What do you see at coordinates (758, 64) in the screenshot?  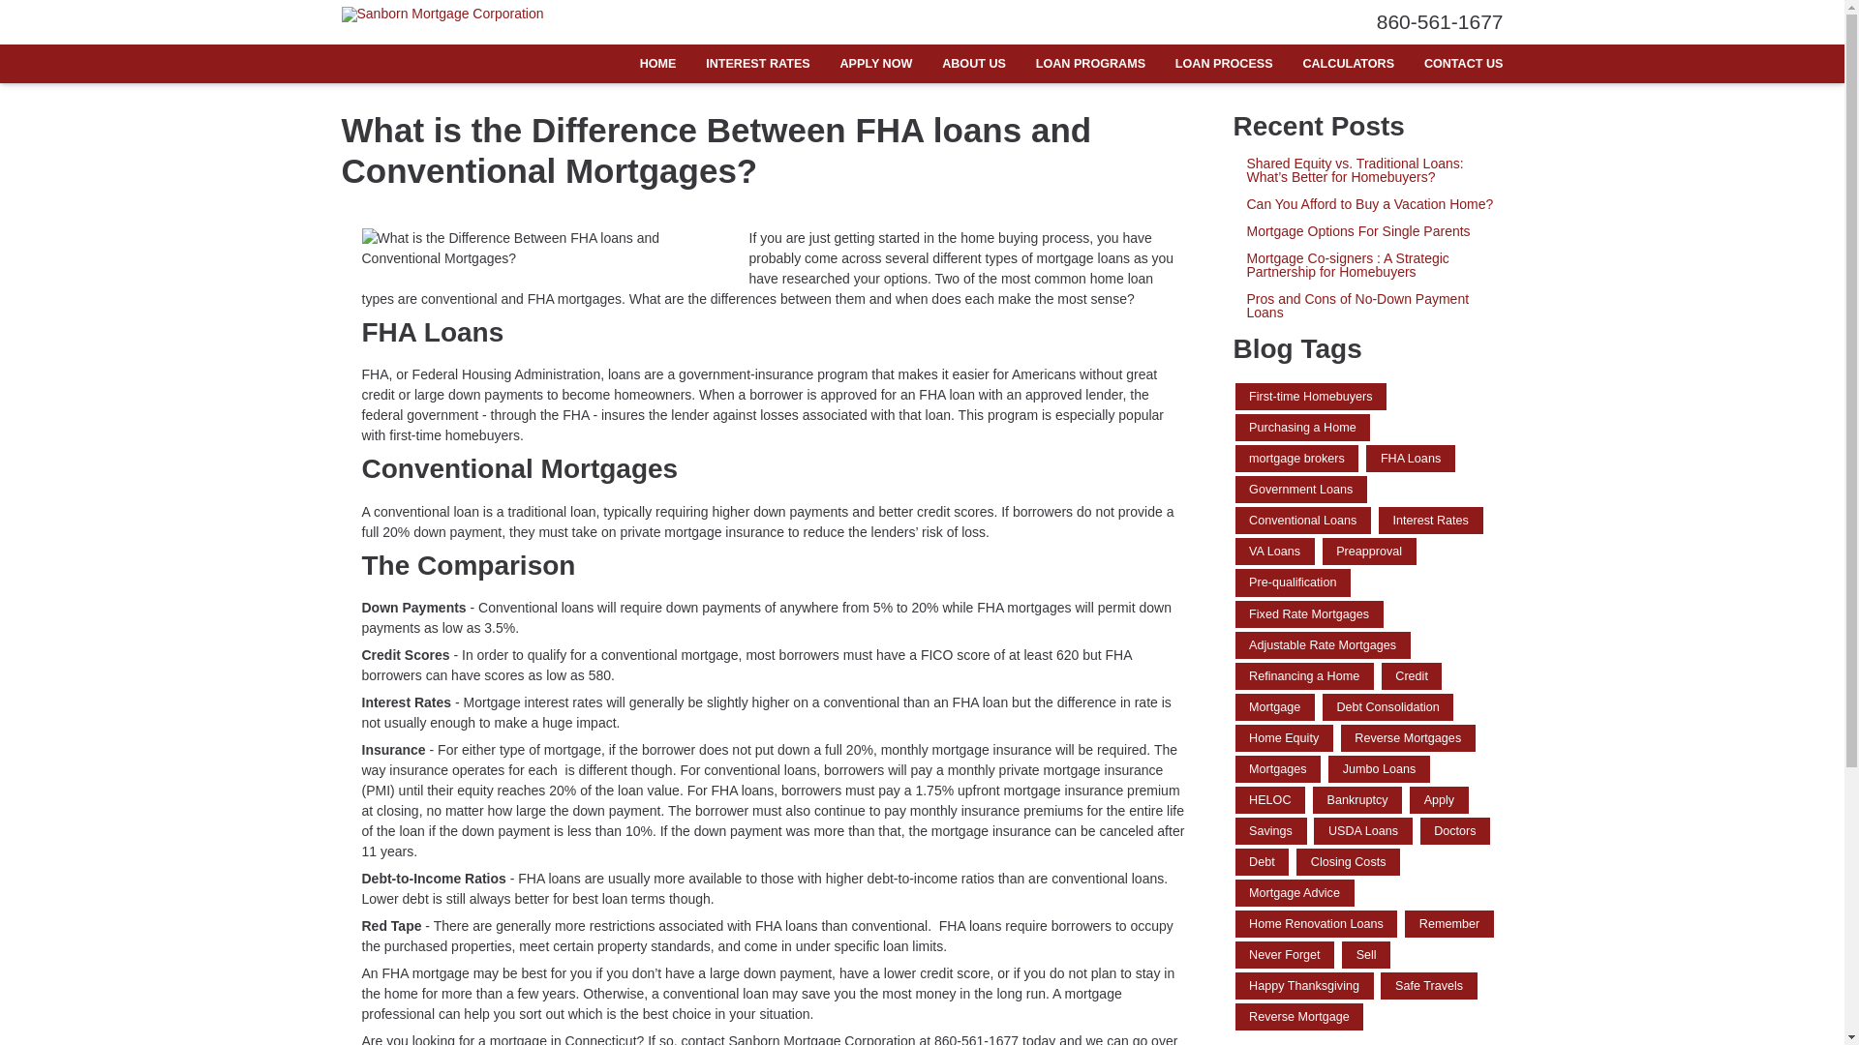 I see `INTEREST RATES` at bounding box center [758, 64].